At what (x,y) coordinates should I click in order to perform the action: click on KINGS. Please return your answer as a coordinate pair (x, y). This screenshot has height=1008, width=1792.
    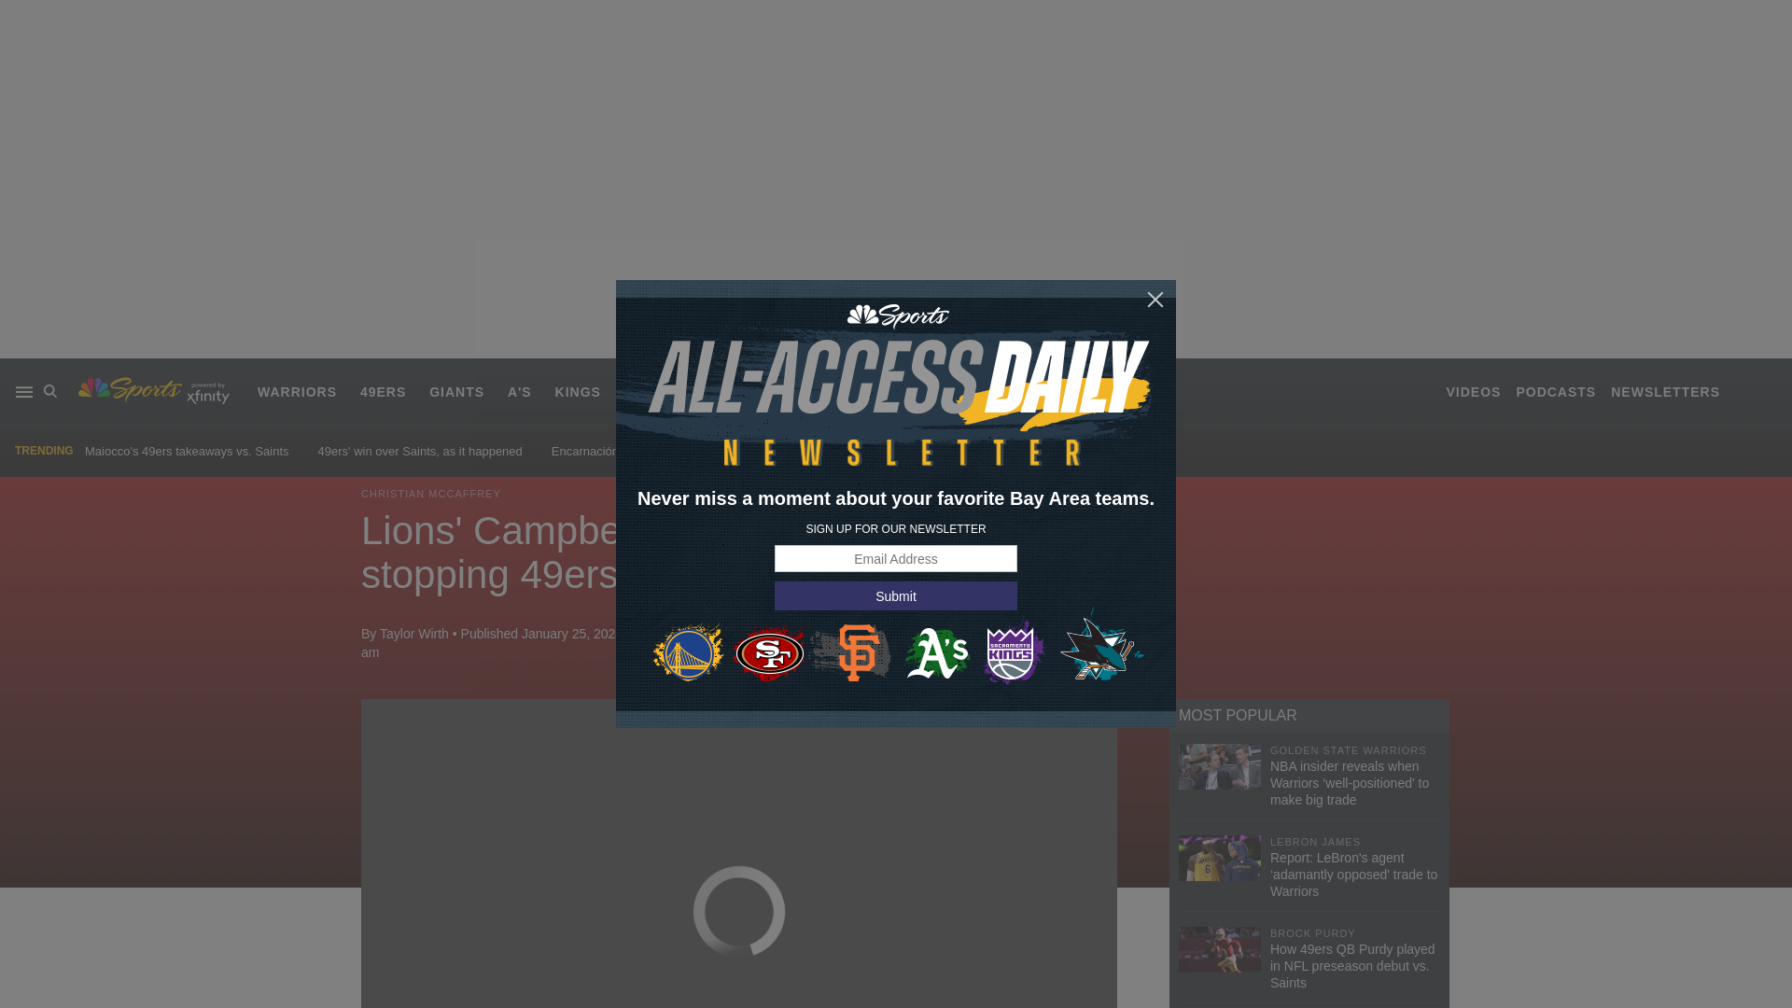
    Looking at the image, I should click on (578, 391).